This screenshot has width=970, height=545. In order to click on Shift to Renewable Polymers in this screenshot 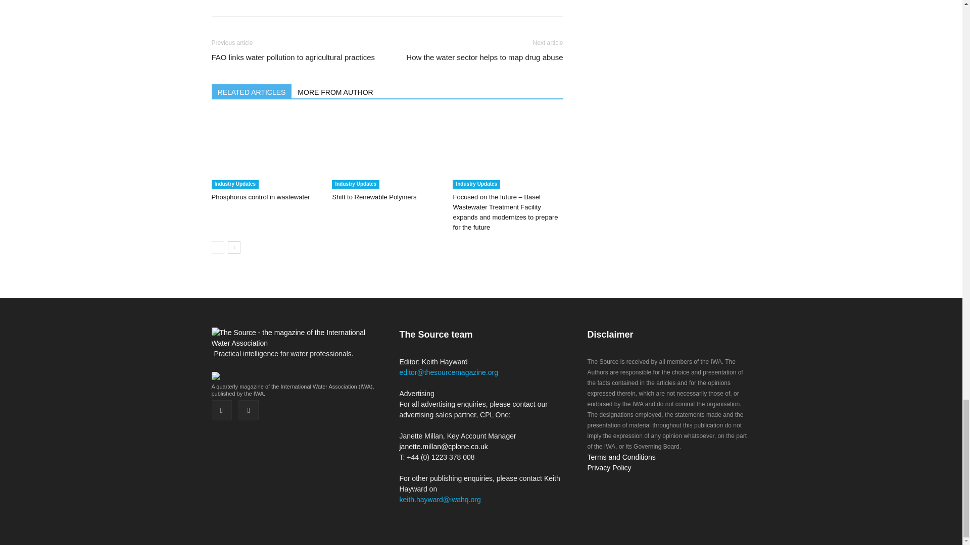, I will do `click(374, 197)`.